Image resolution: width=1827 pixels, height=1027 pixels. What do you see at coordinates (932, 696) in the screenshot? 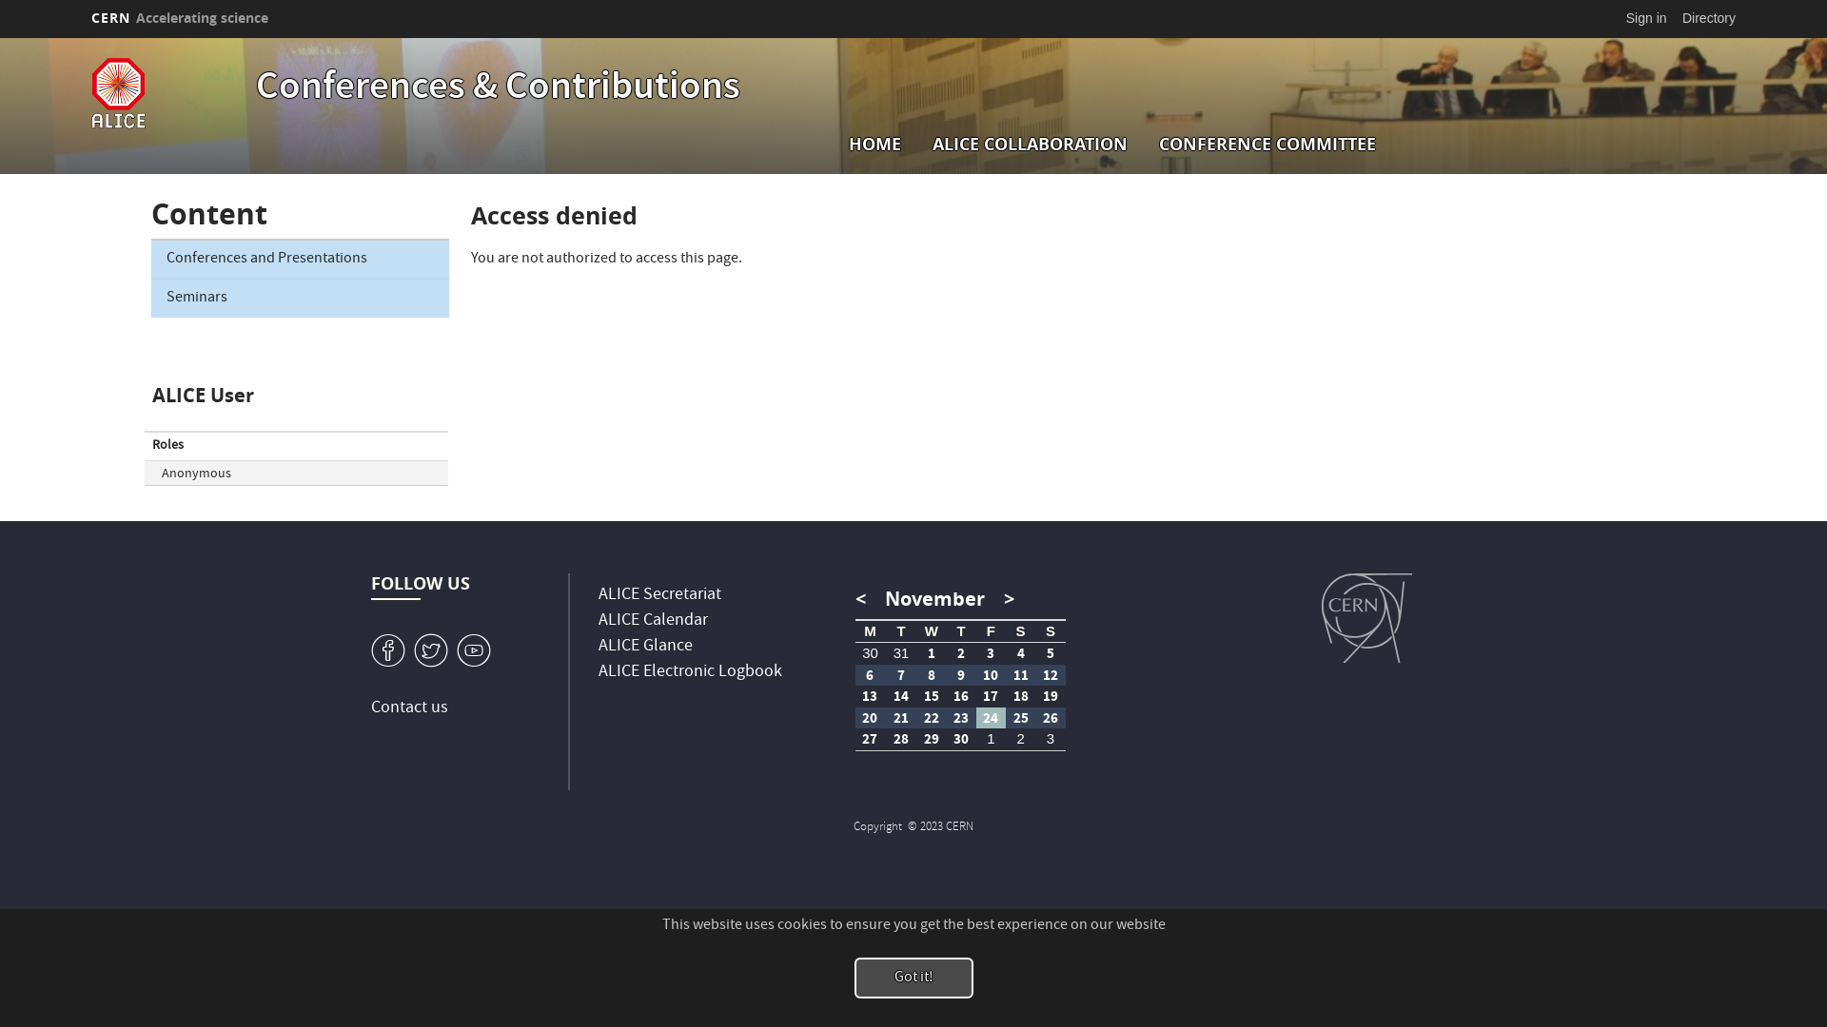
I see `15` at bounding box center [932, 696].